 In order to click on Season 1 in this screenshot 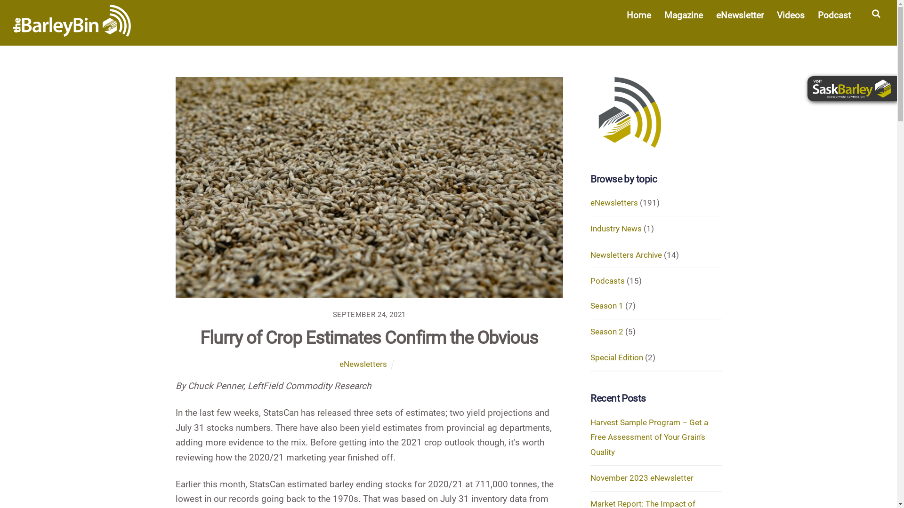, I will do `click(607, 306)`.